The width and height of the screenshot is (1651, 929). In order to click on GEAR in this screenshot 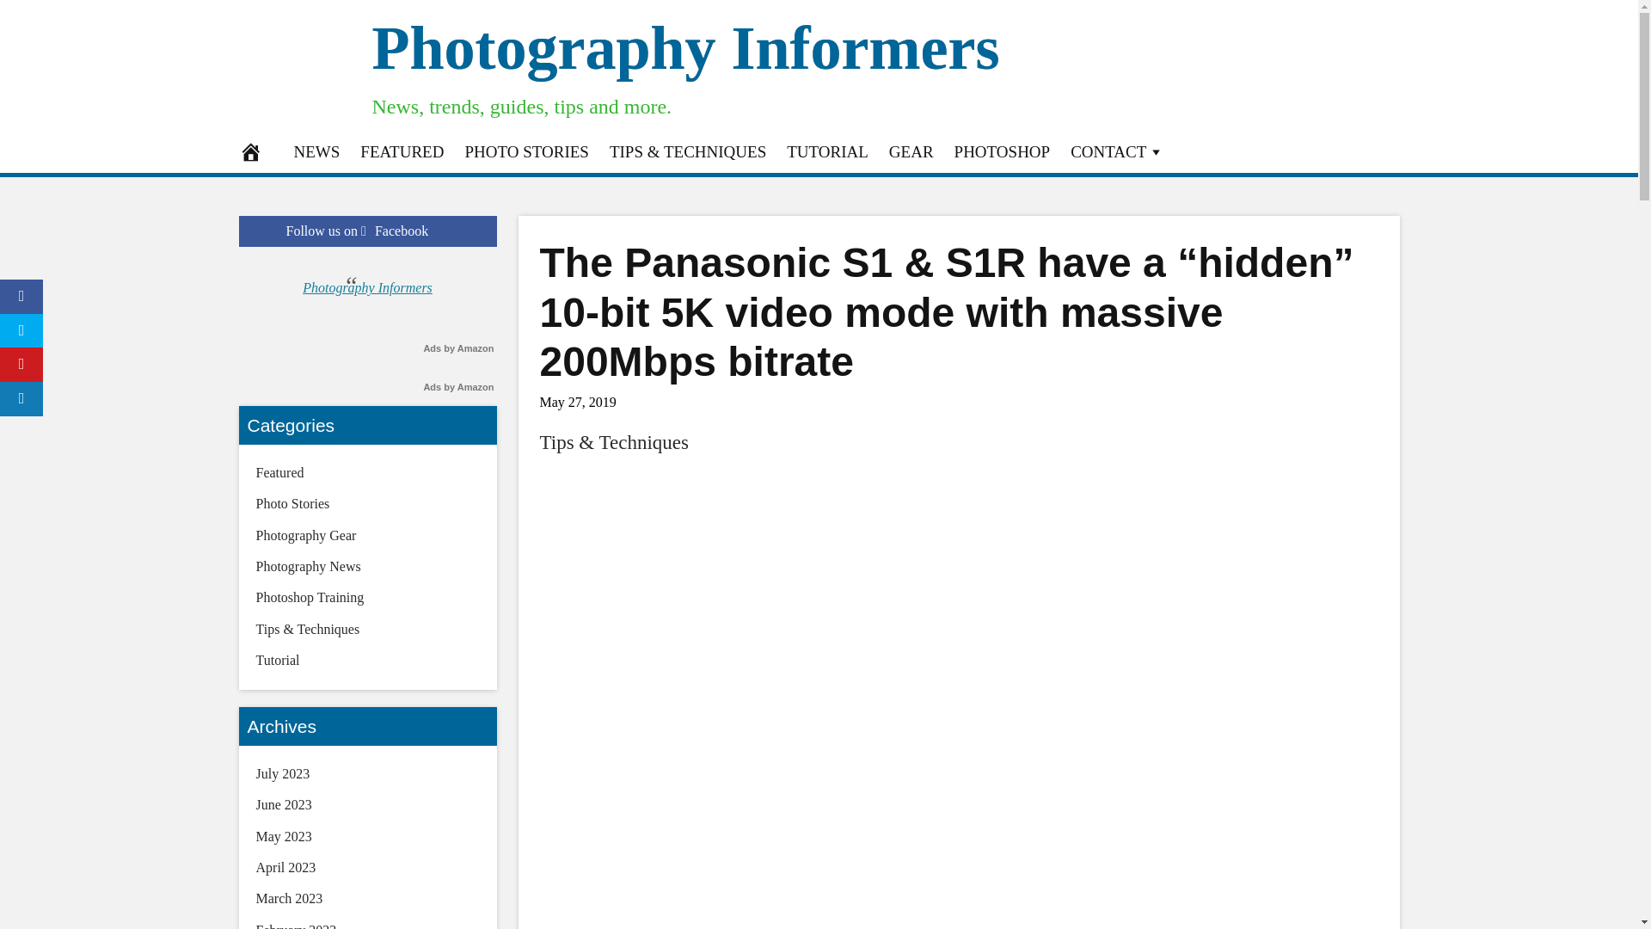, I will do `click(911, 151)`.